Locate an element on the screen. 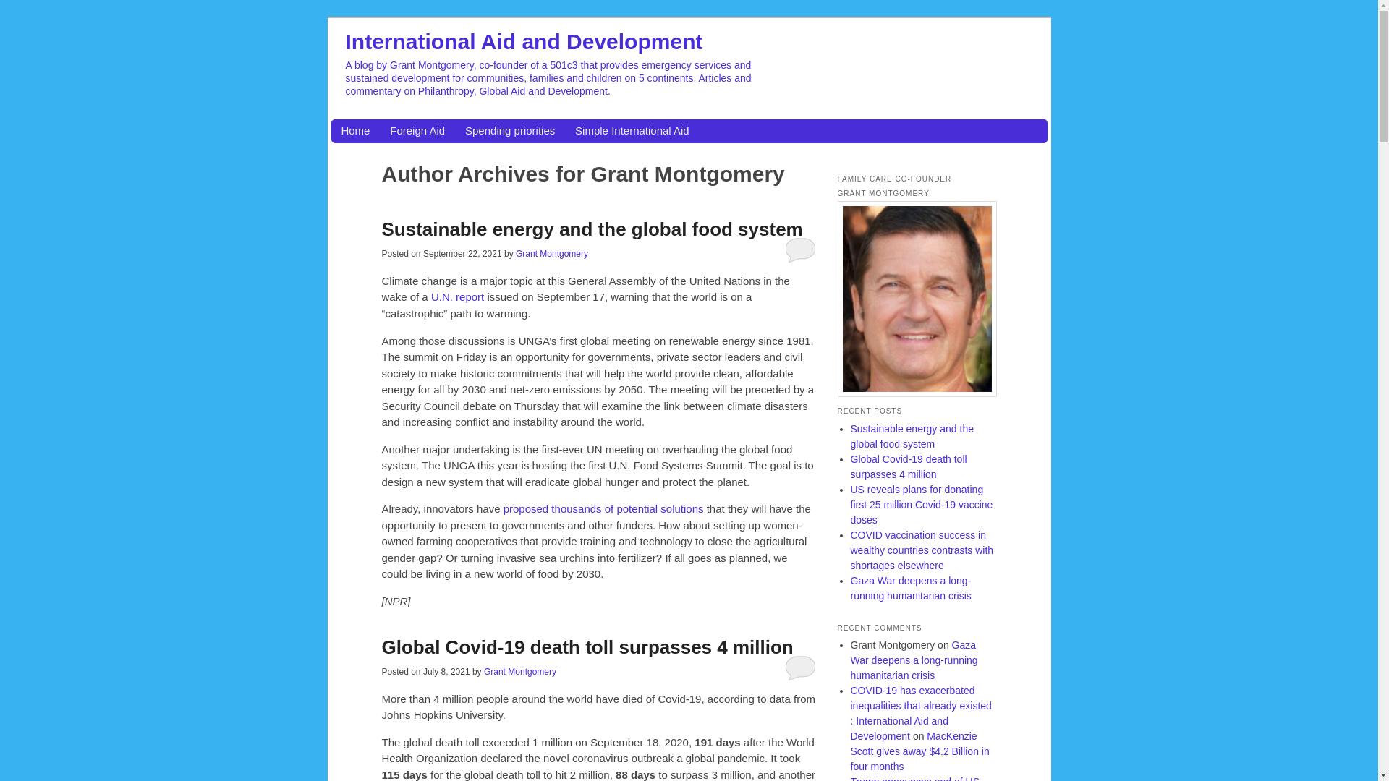 The image size is (1389, 781). Grant Montgomery is located at coordinates (551, 253).